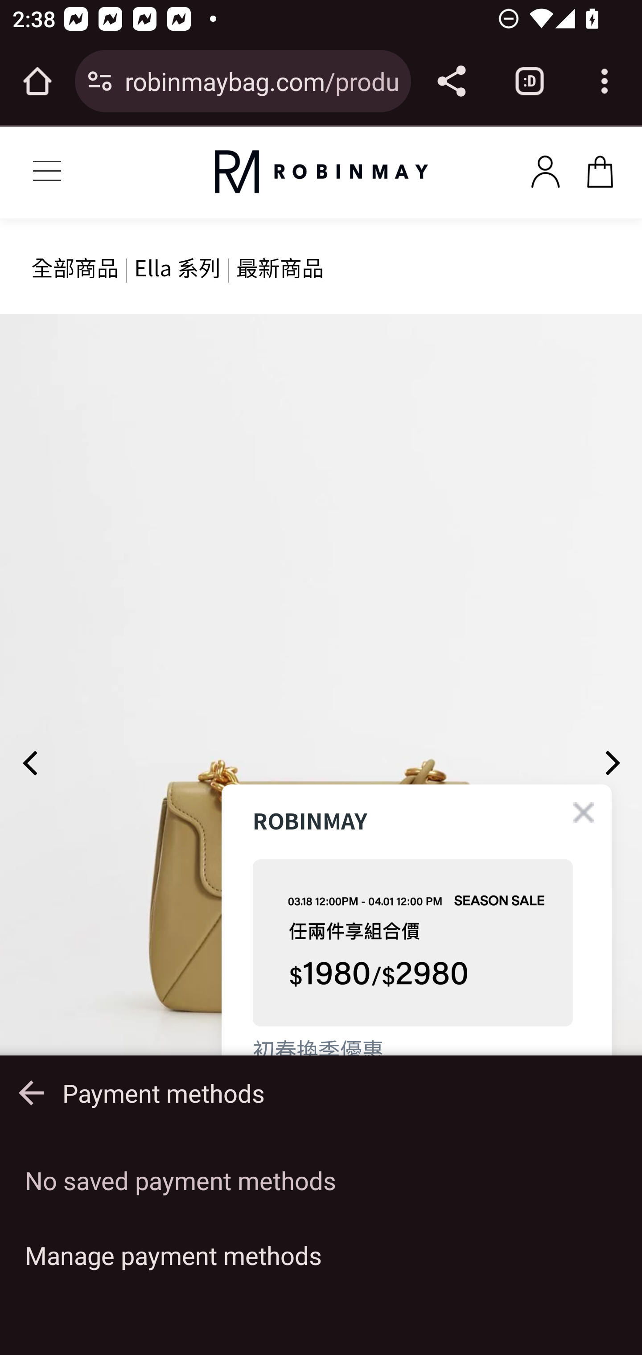  I want to click on Switch or close tabs, so click(530, 81).